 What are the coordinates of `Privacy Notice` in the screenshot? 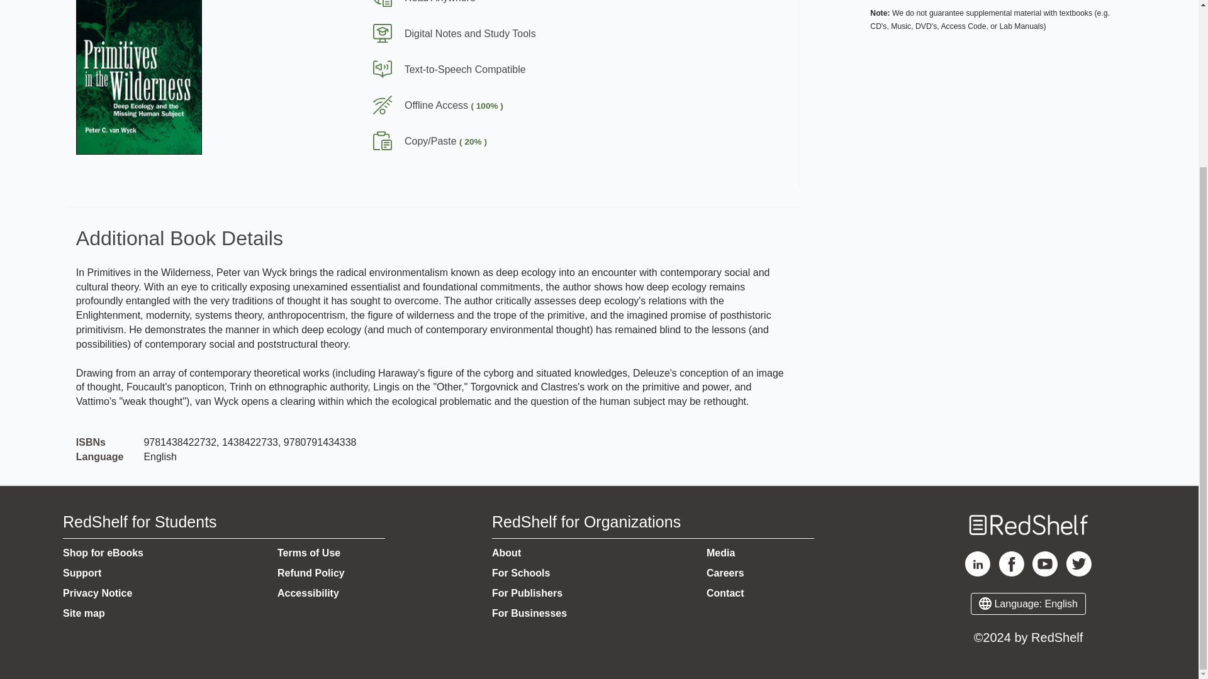 It's located at (97, 593).